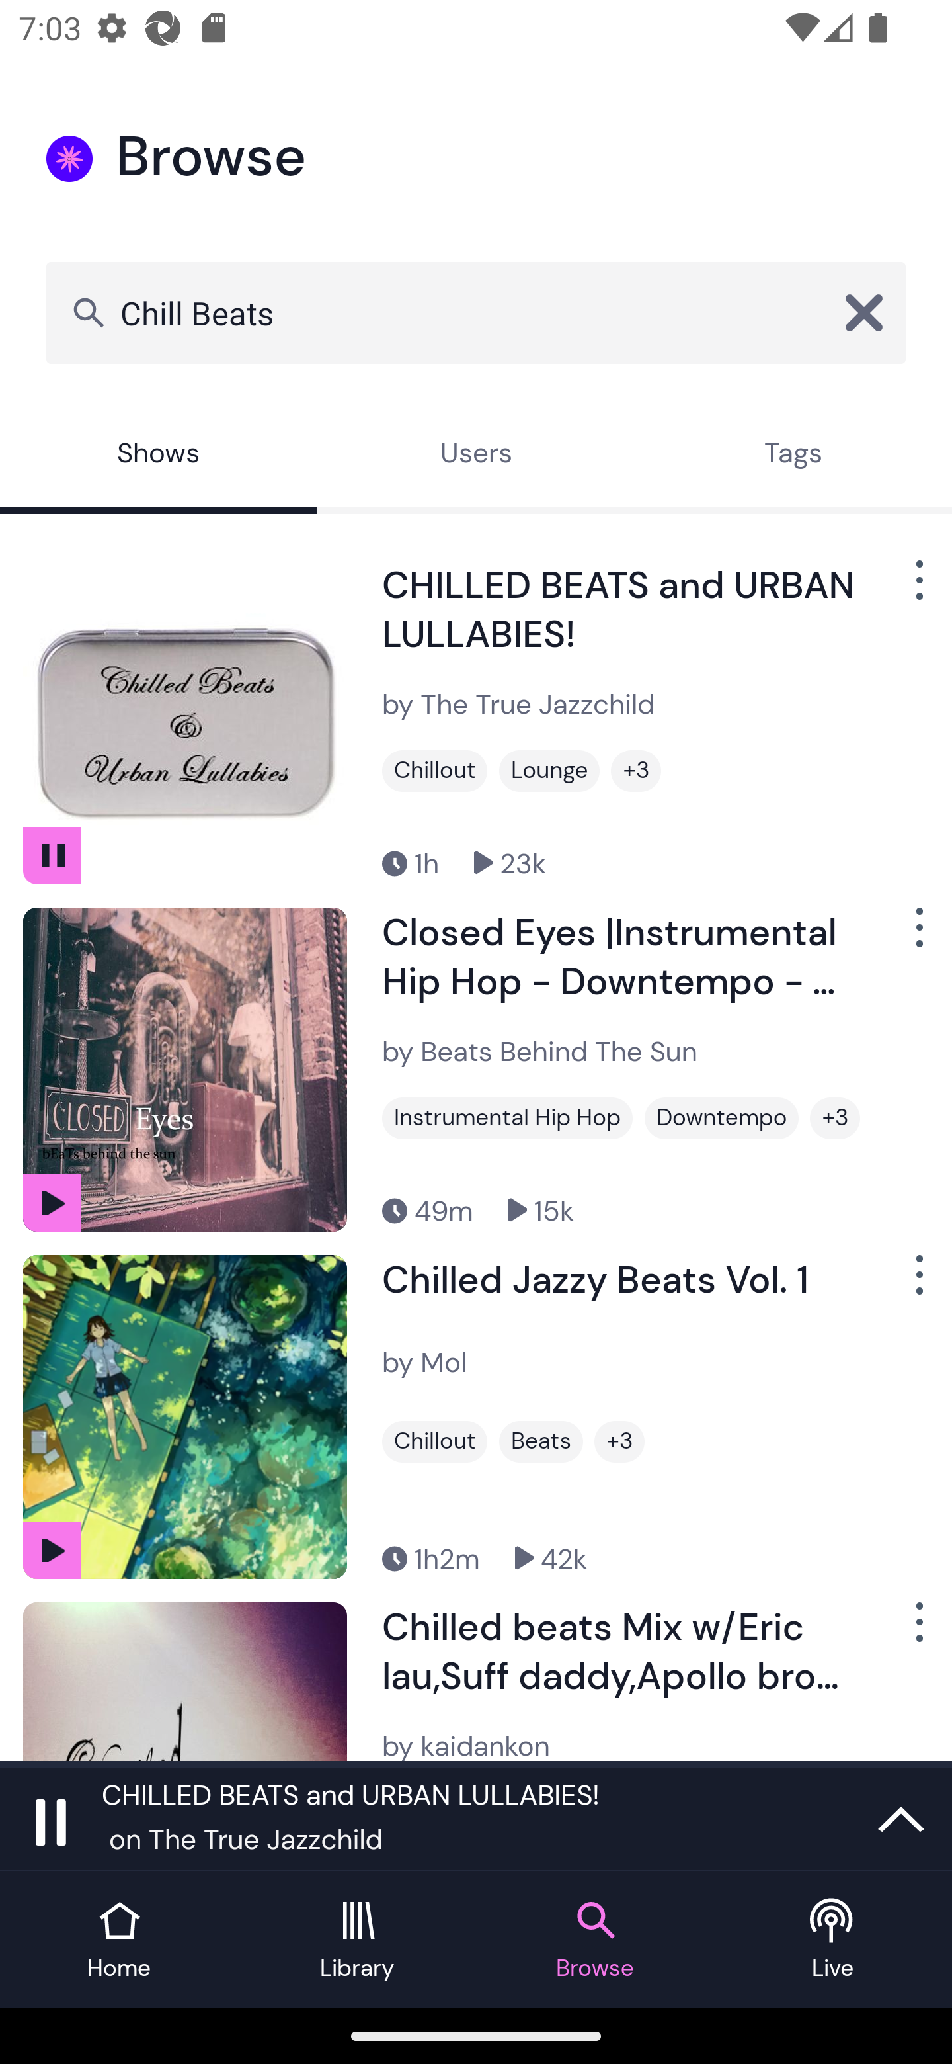 This screenshot has height=2064, width=952. What do you see at coordinates (119, 1940) in the screenshot?
I see `Home tab Home` at bounding box center [119, 1940].